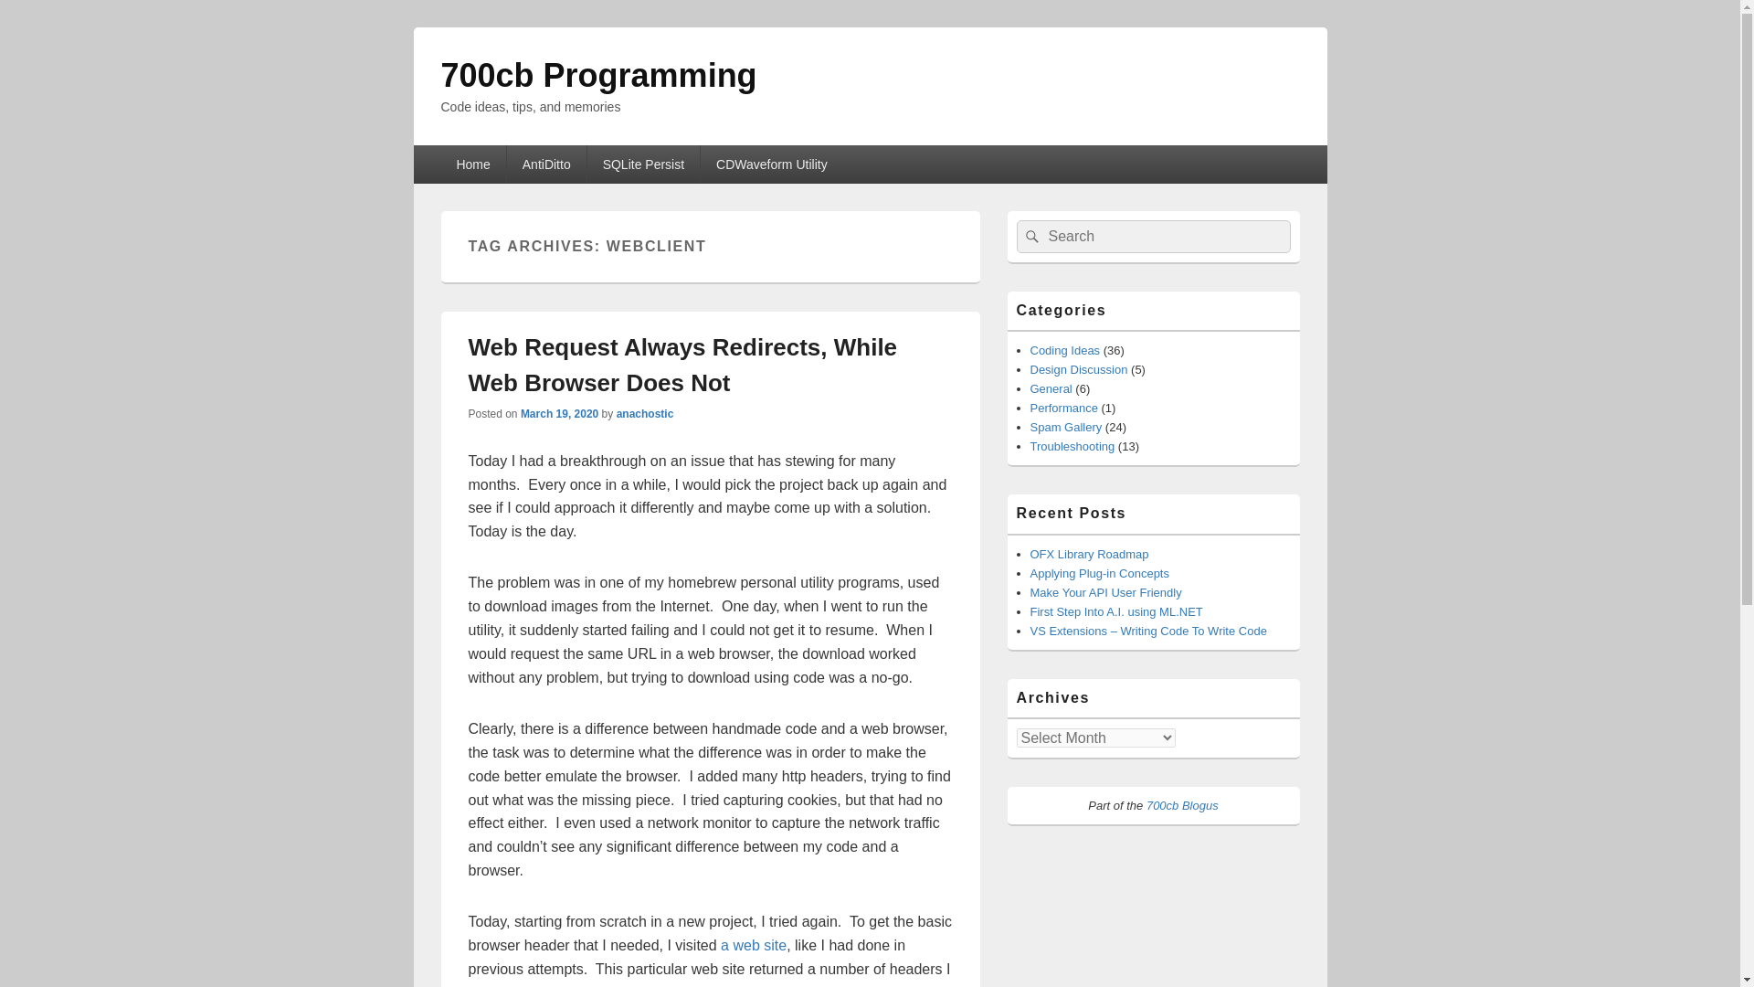 The image size is (1754, 987). What do you see at coordinates (645, 414) in the screenshot?
I see `anachostic` at bounding box center [645, 414].